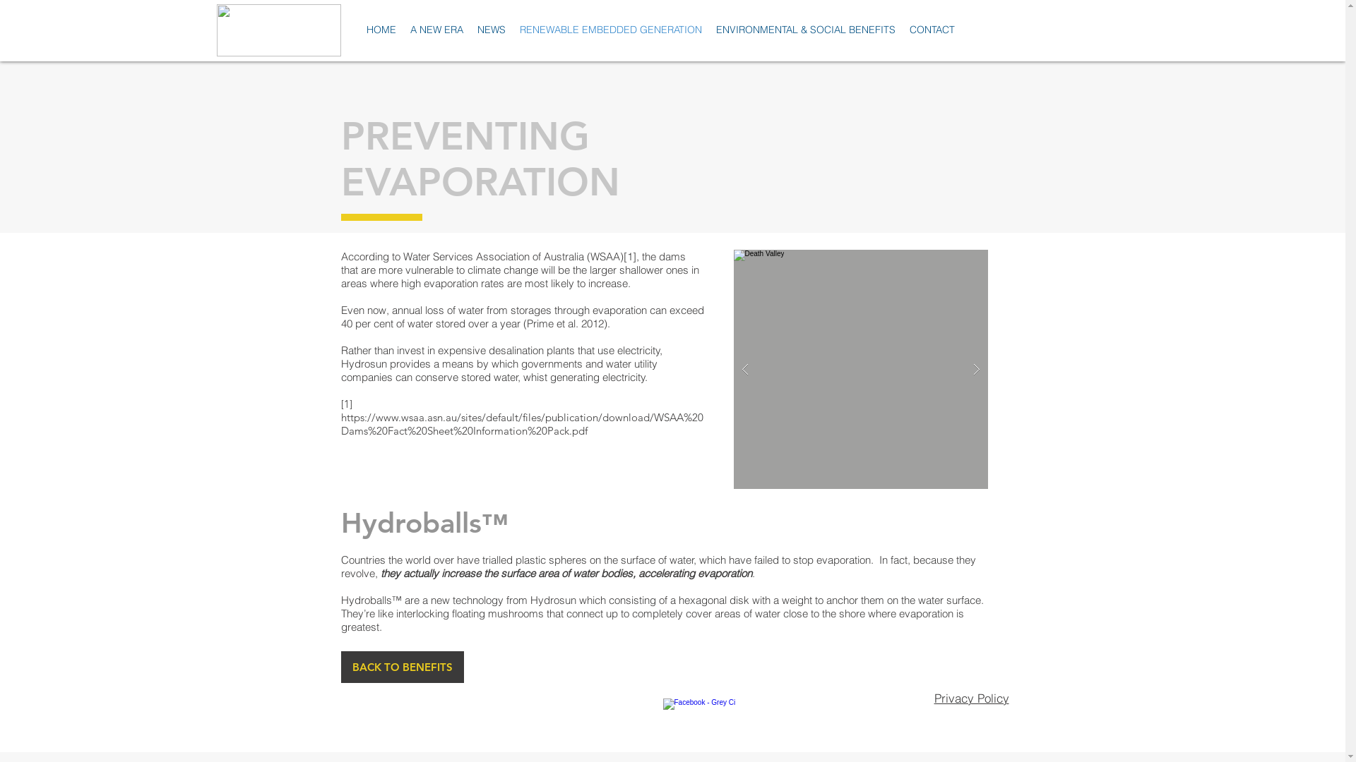 This screenshot has width=1356, height=762. Describe the element at coordinates (806, 30) in the screenshot. I see `ENVIRONMENTAL & SOCIAL BENEFITS` at that location.